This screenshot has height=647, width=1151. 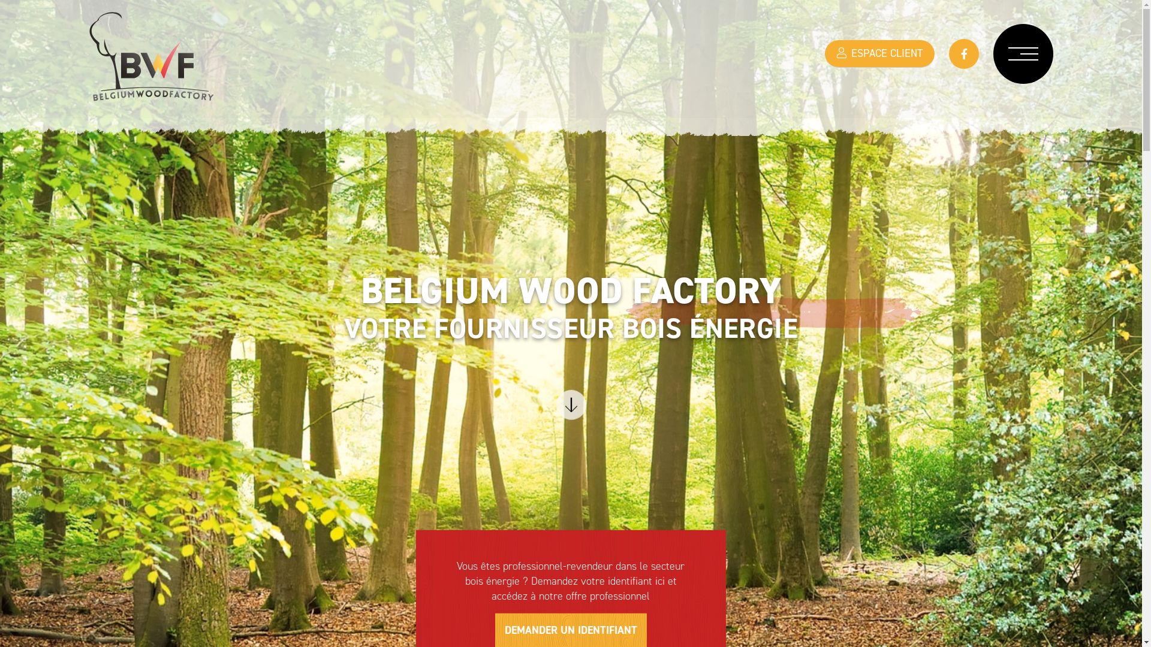 I want to click on ESPACE CLIENT, so click(x=880, y=54).